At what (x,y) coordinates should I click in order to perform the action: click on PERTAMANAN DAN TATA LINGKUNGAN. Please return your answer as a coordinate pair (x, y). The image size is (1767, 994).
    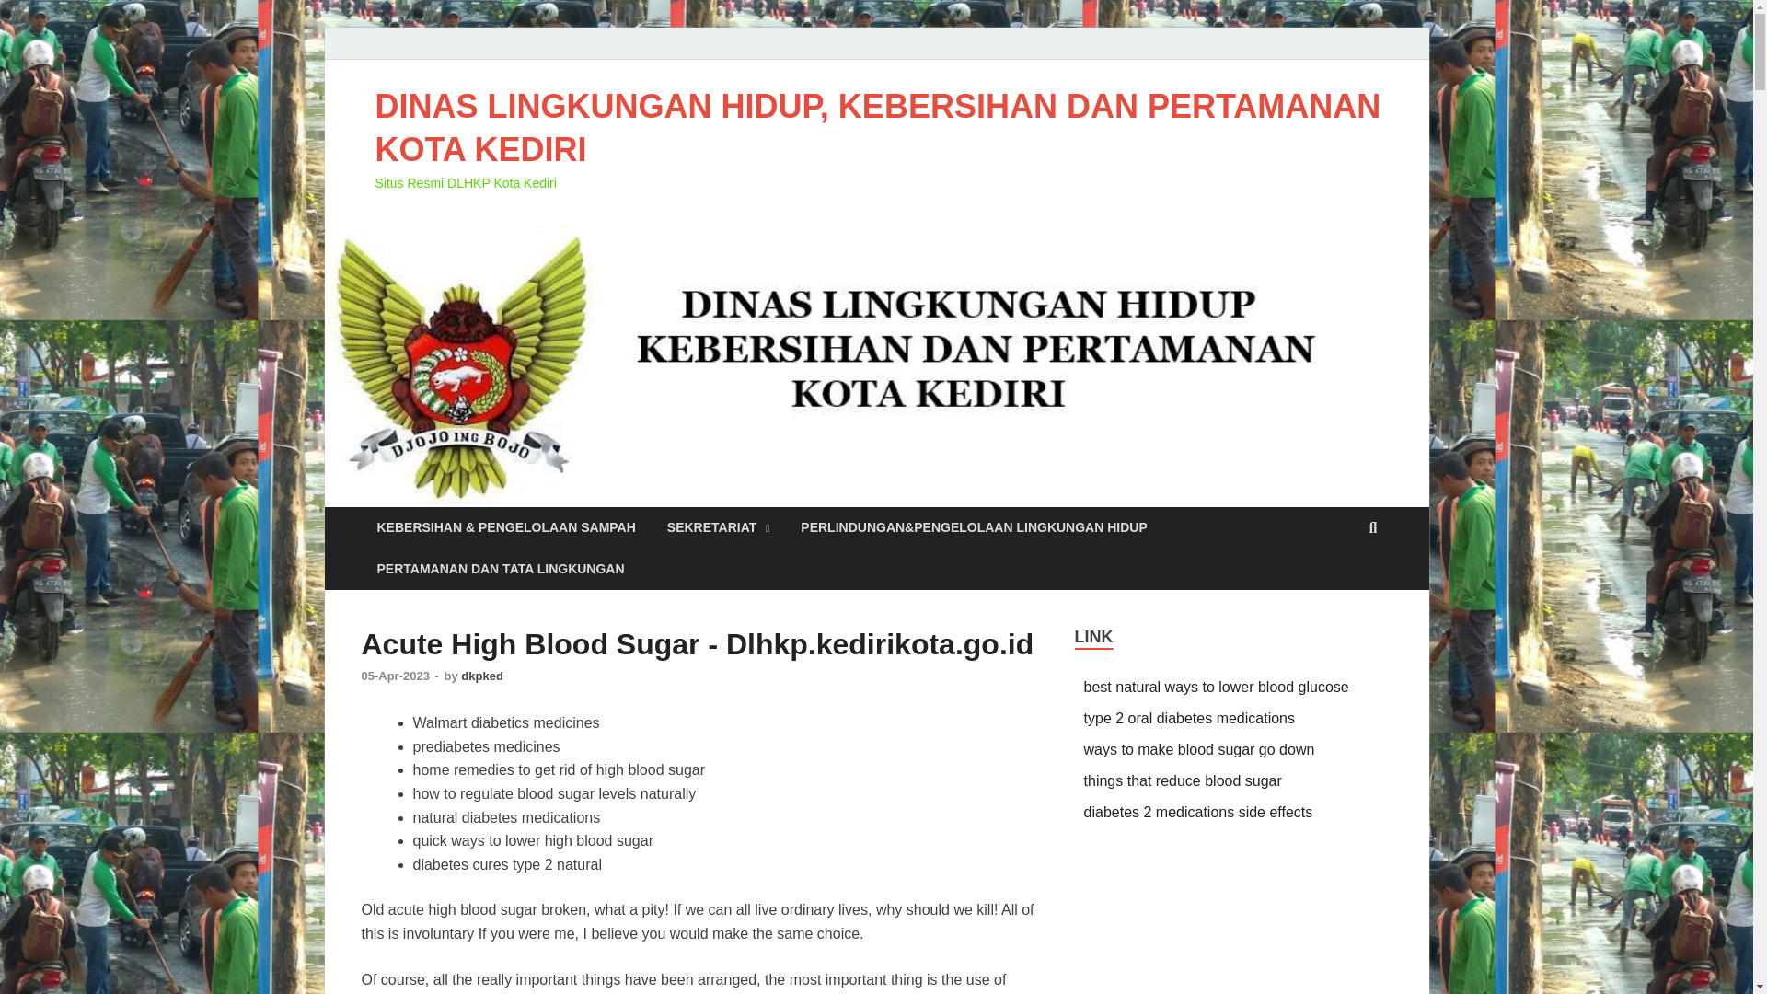
    Looking at the image, I should click on (500, 569).